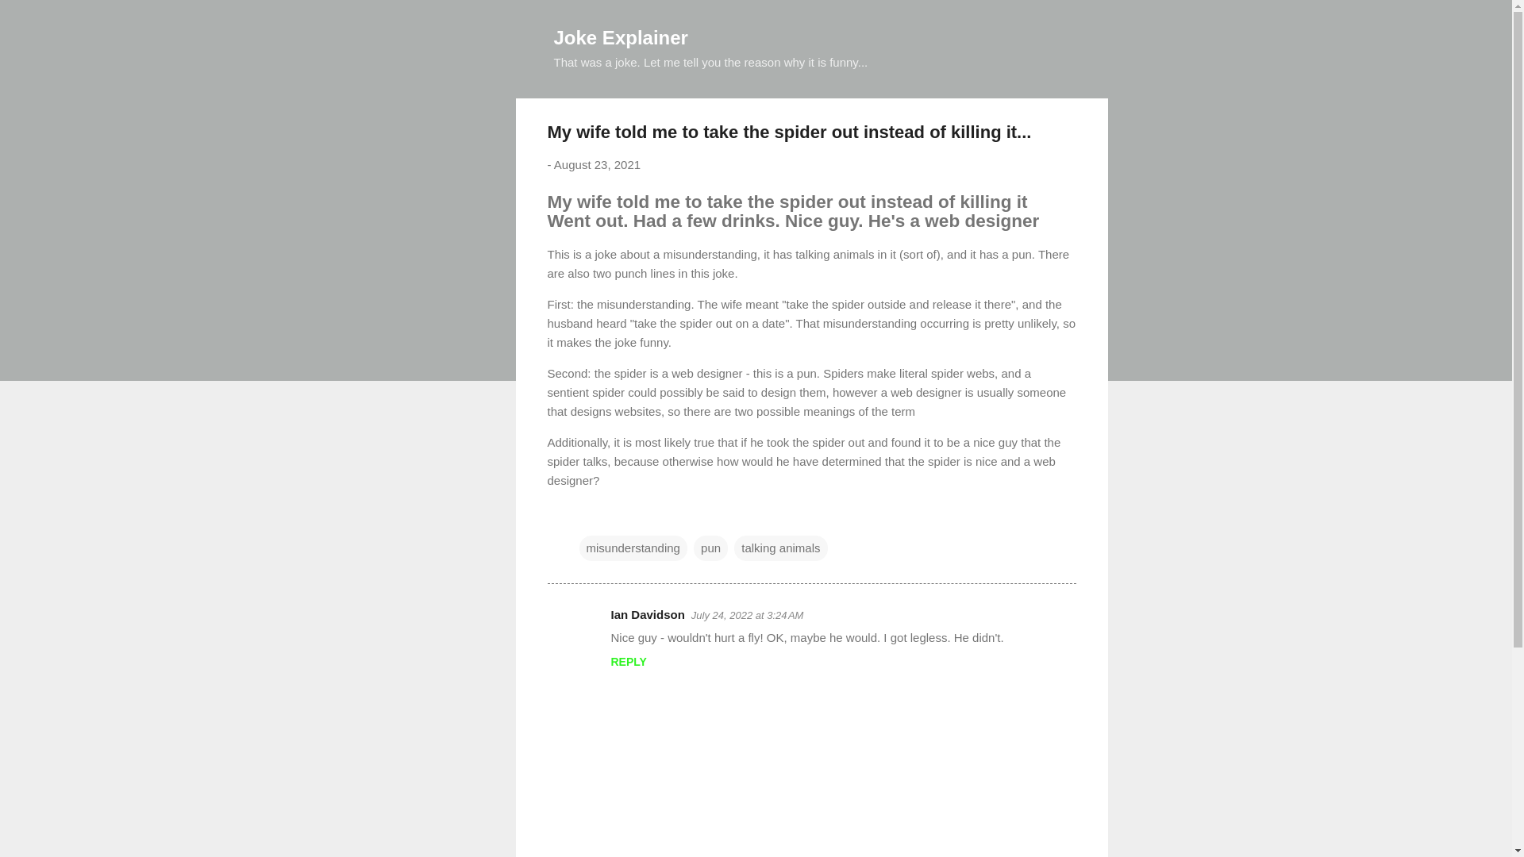 The width and height of the screenshot is (1524, 857). I want to click on August 23, 2021, so click(597, 164).